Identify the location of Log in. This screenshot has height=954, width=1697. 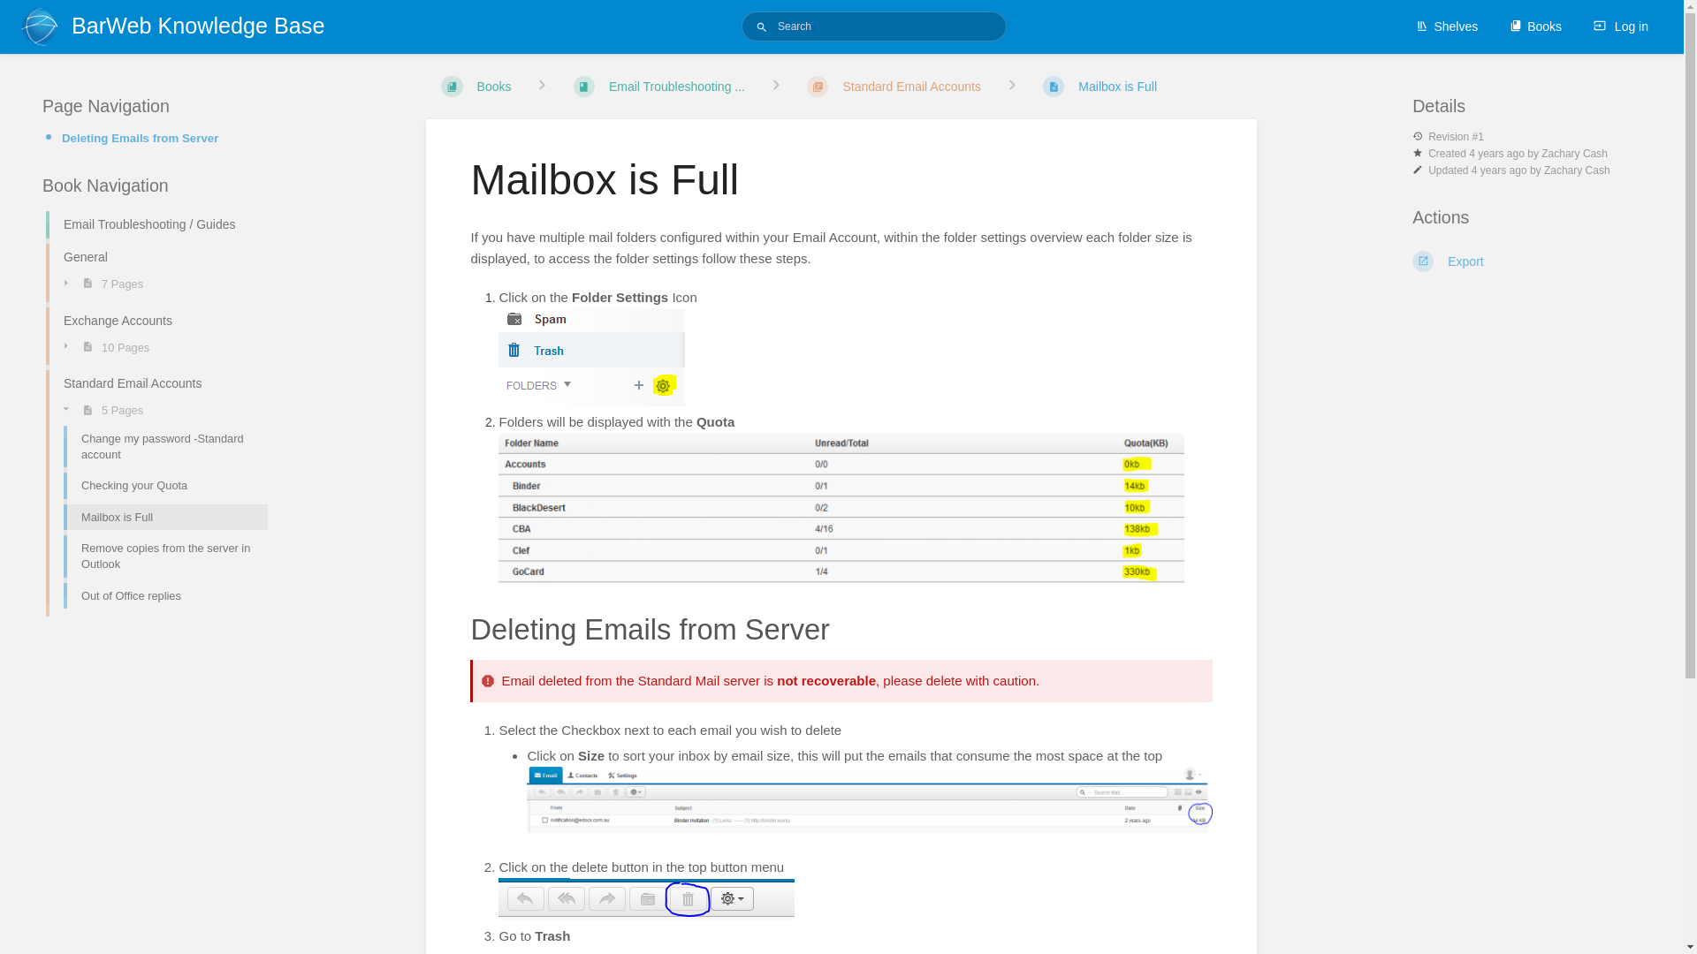
(1621, 26).